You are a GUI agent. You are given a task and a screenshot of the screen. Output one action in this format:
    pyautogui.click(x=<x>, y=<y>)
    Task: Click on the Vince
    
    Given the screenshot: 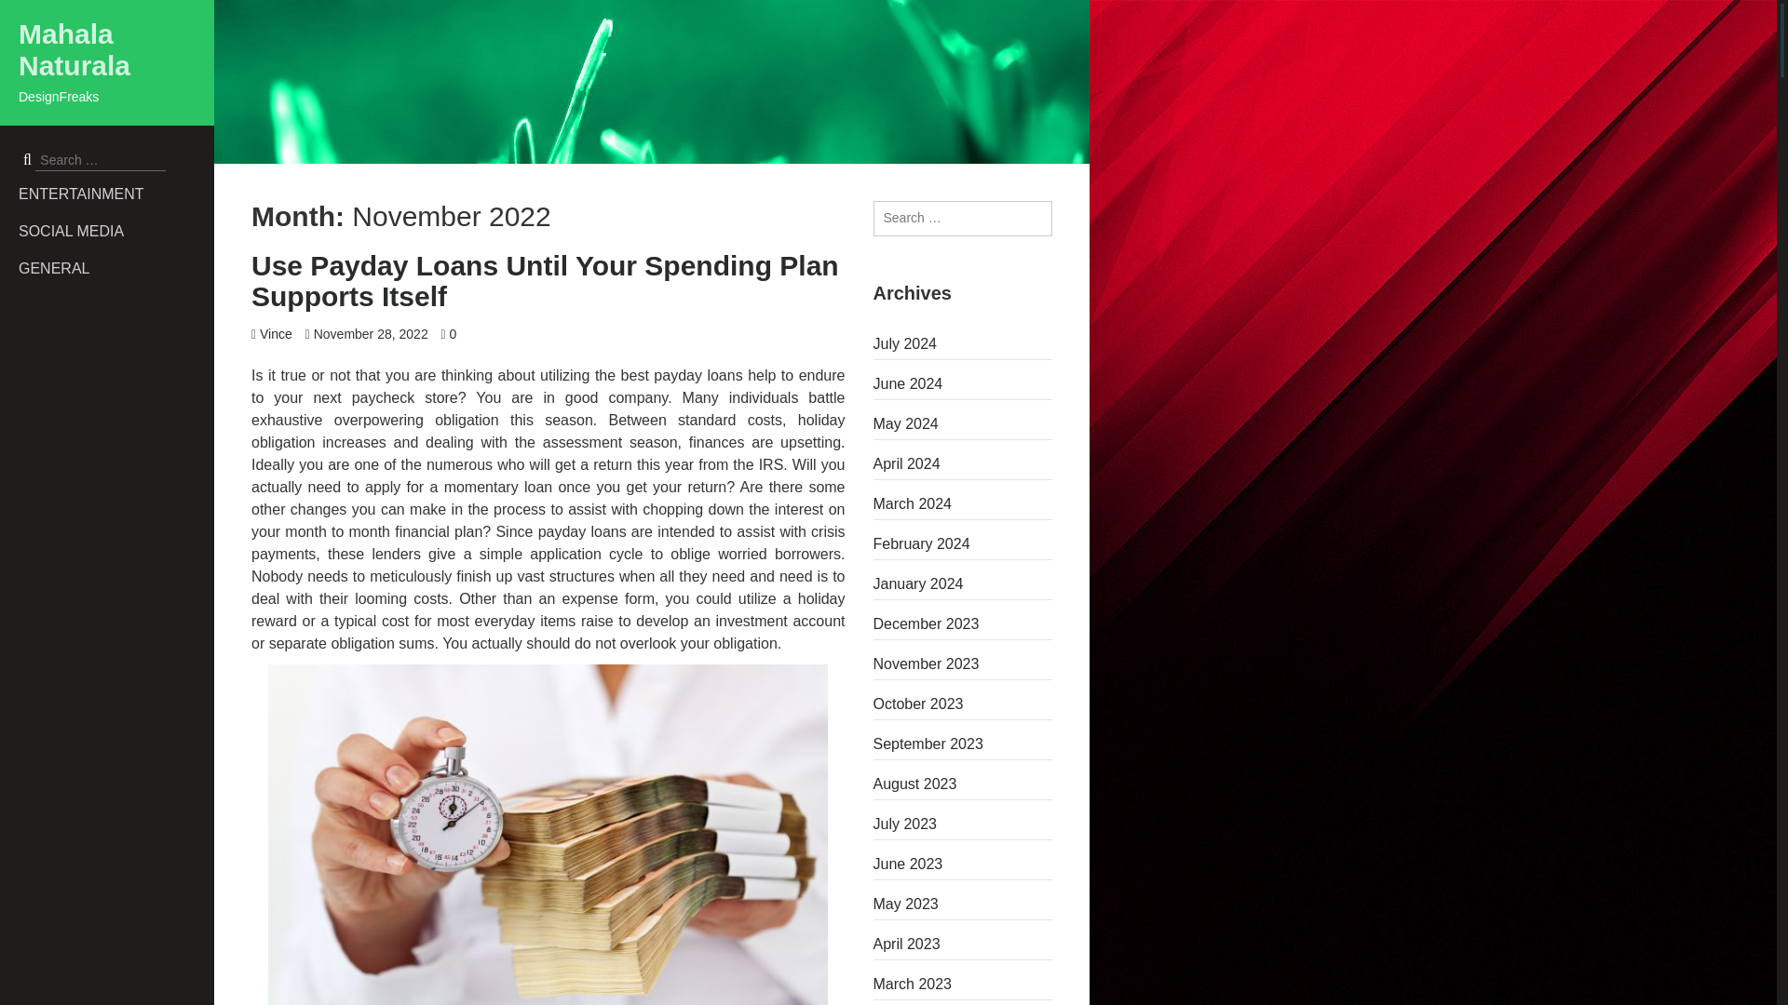 What is the action you would take?
    pyautogui.click(x=276, y=334)
    